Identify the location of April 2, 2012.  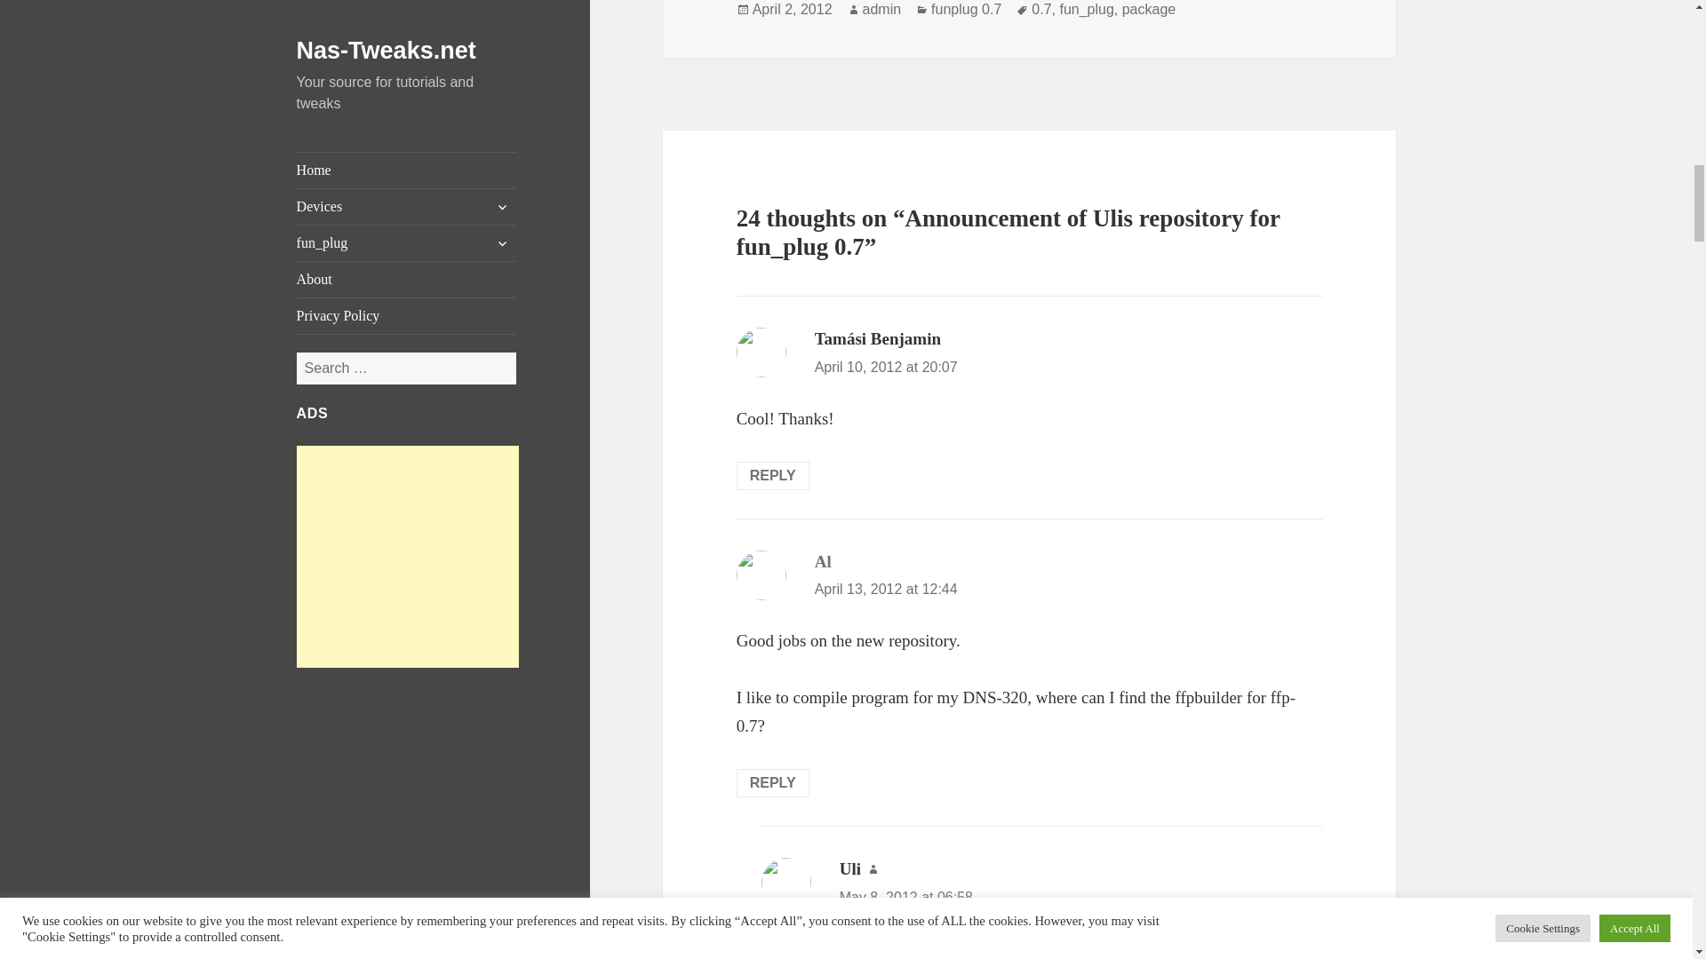
(792, 10).